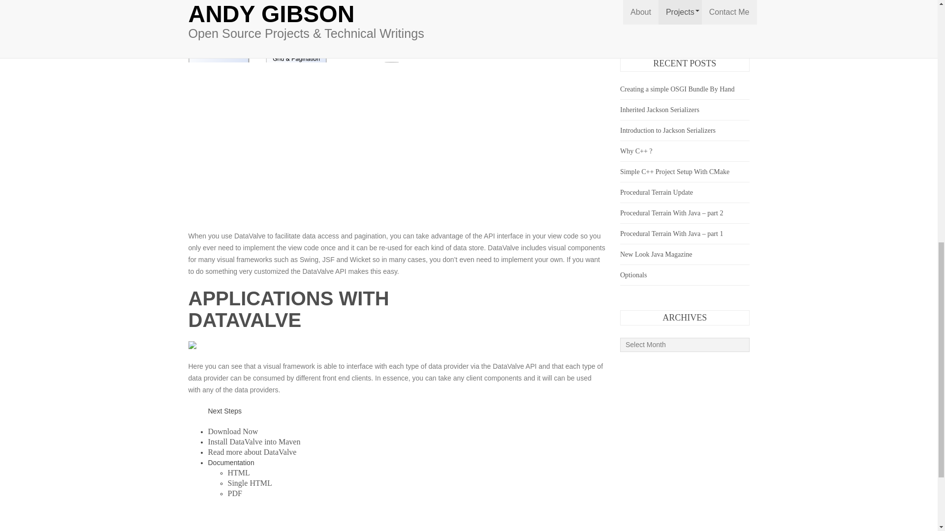 The width and height of the screenshot is (945, 531). I want to click on Install DataValve into Maven, so click(254, 442).